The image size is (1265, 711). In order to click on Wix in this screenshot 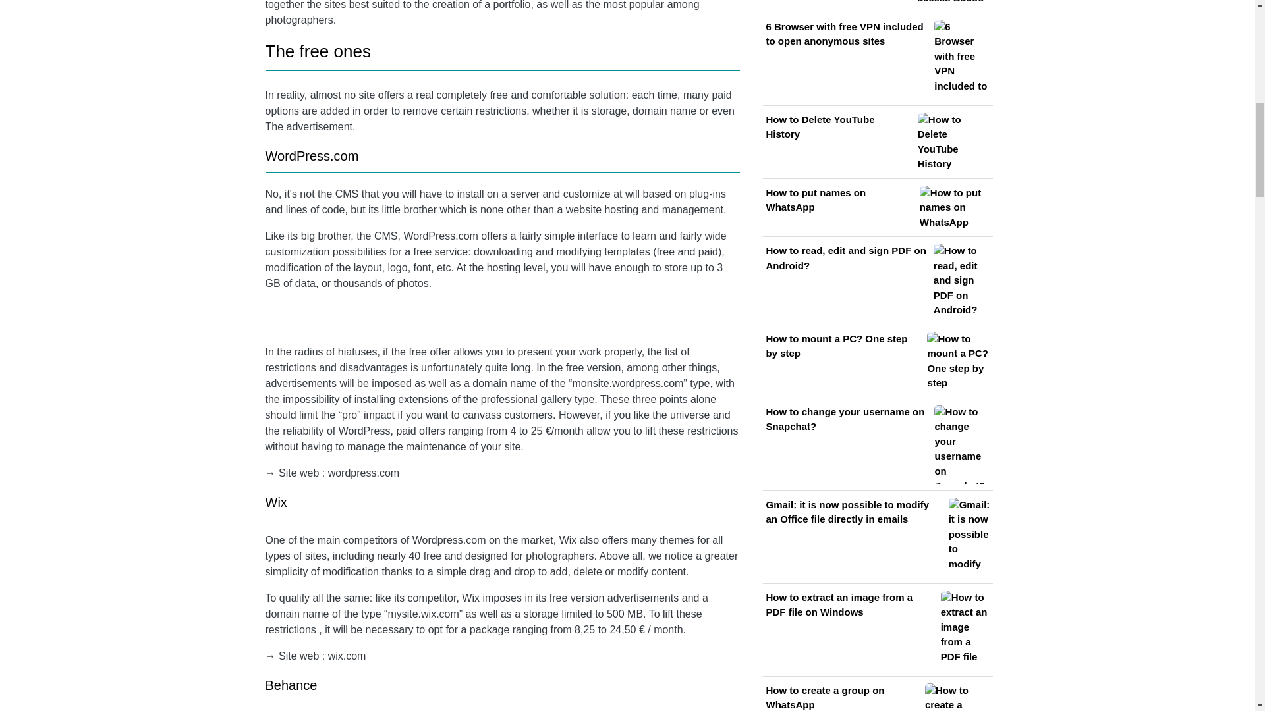, I will do `click(568, 540)`.